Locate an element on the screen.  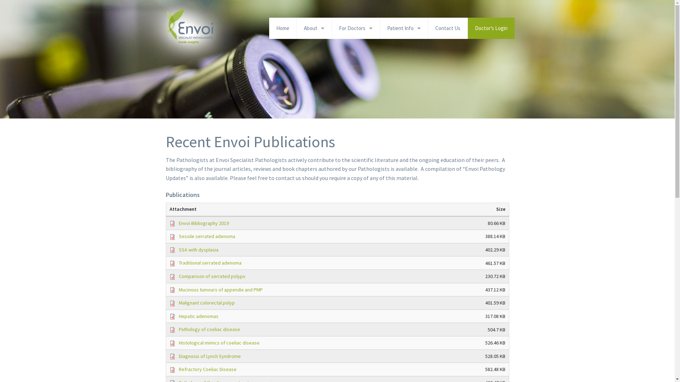
application/pdf is located at coordinates (174, 357).